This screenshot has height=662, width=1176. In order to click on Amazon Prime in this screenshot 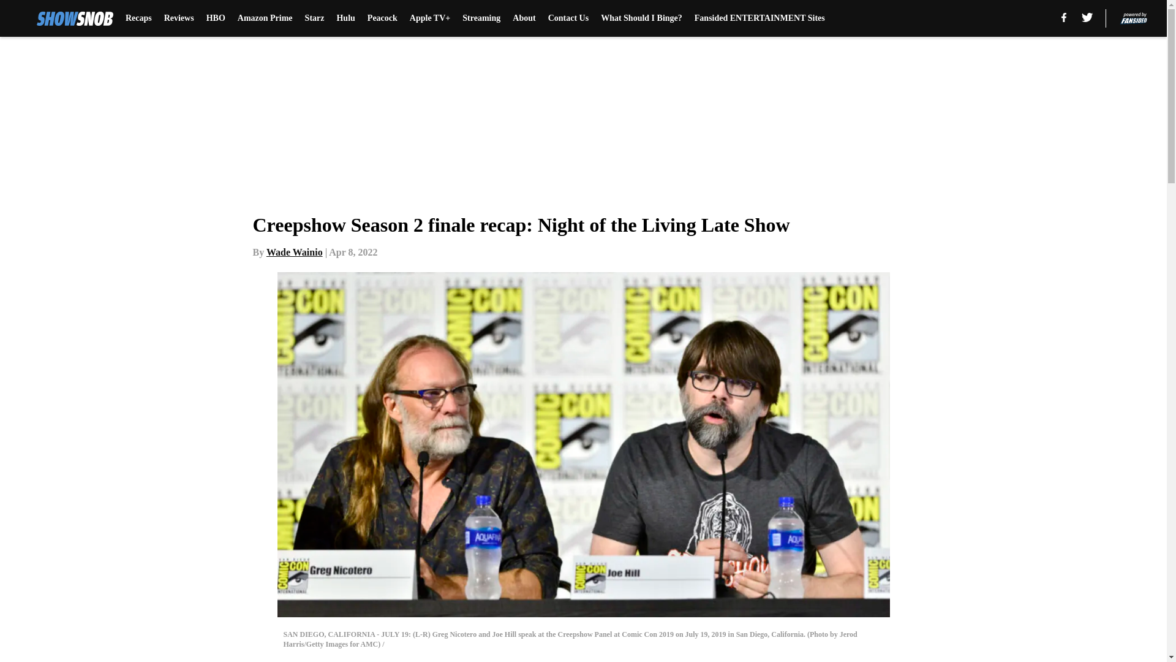, I will do `click(265, 18)`.